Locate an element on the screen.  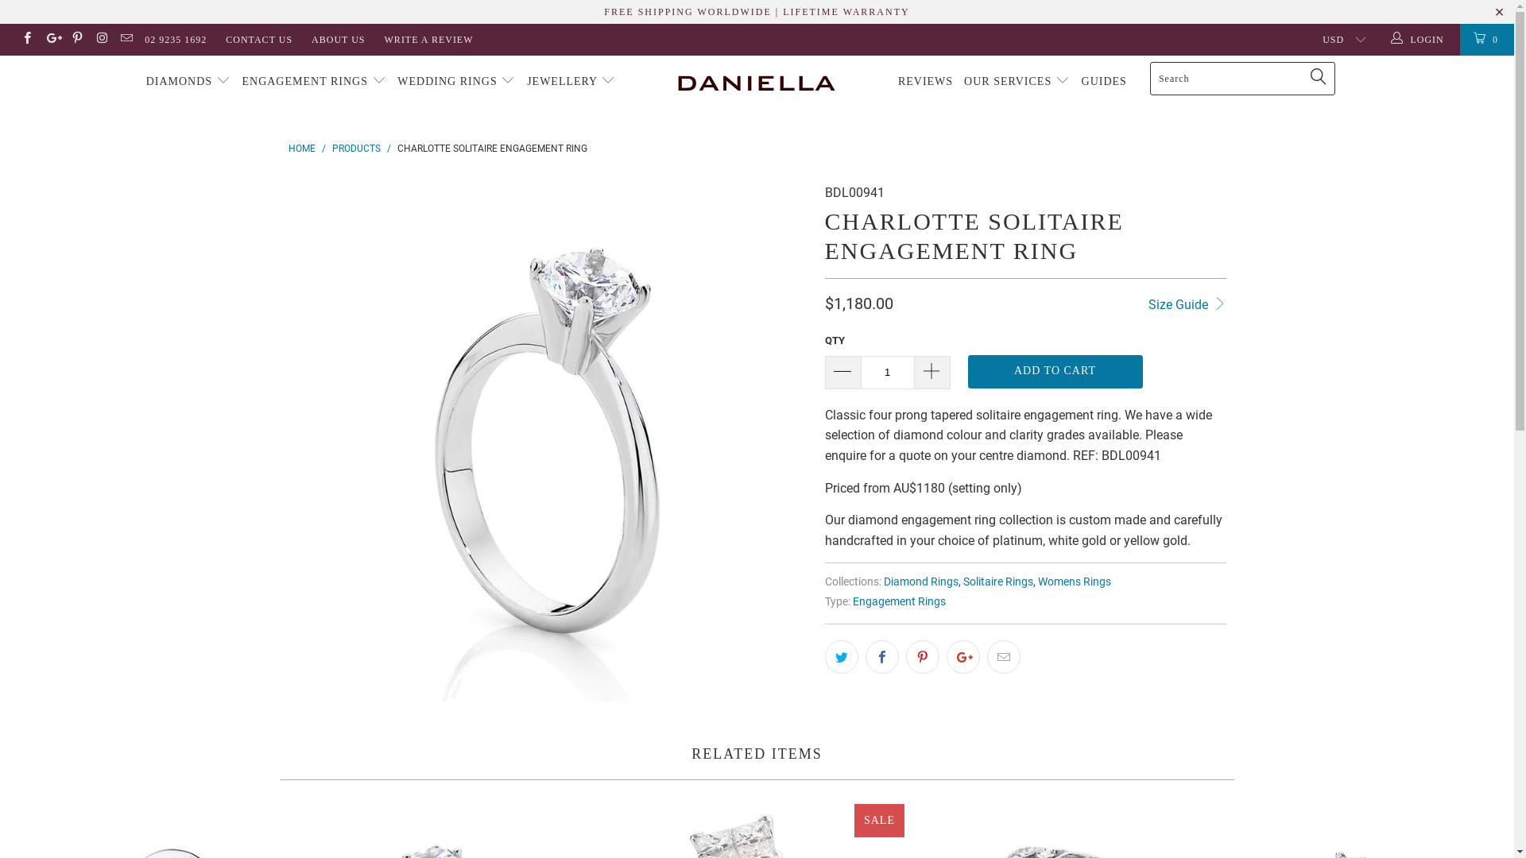
DIAMONDS is located at coordinates (189, 82).